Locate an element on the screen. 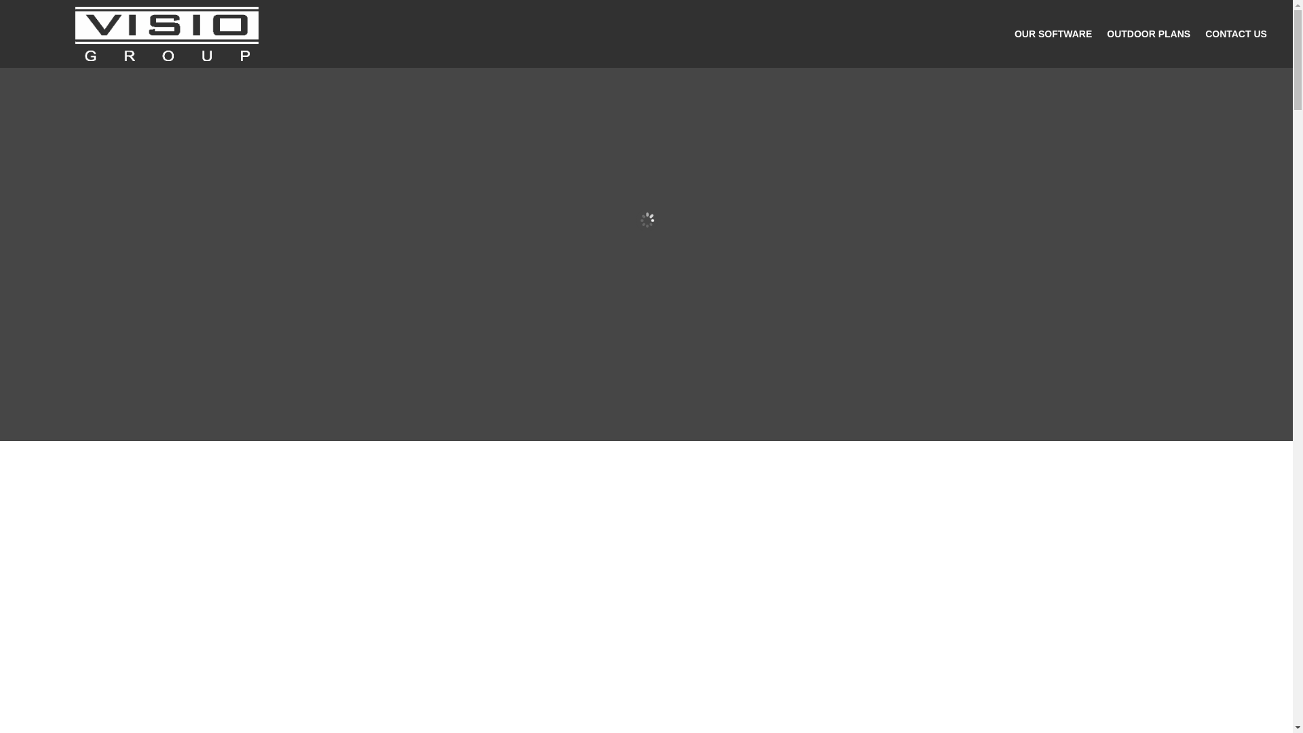 Image resolution: width=1303 pixels, height=733 pixels. OUR SOFTWARE is located at coordinates (1053, 37).